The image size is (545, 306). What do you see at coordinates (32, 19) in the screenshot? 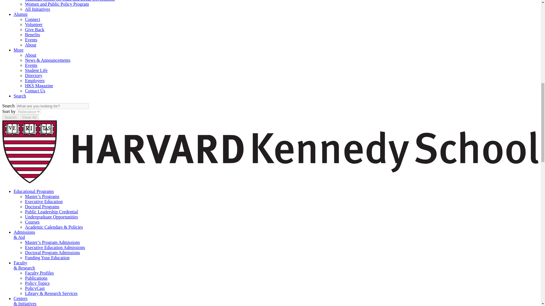
I see `Connect` at bounding box center [32, 19].